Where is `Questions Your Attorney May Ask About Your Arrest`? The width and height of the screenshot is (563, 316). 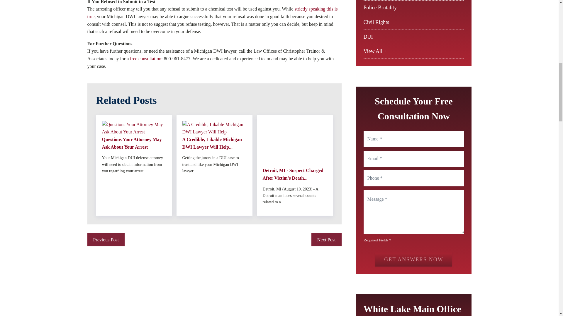 Questions Your Attorney May Ask About Your Arrest is located at coordinates (134, 143).